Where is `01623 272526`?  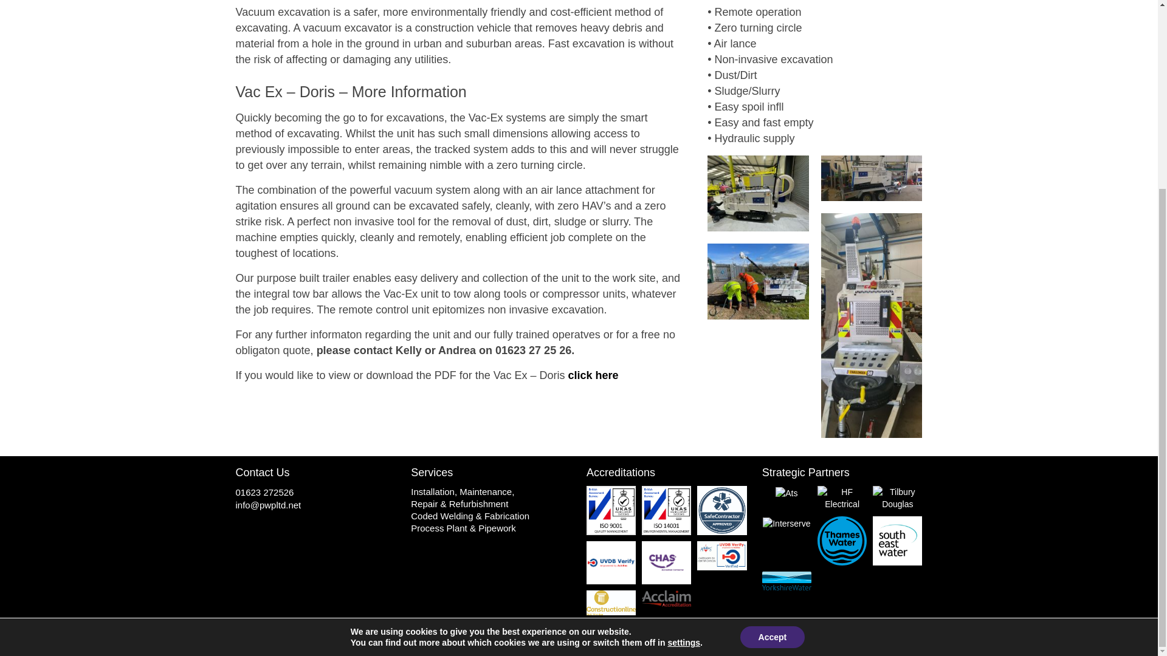
01623 272526 is located at coordinates (264, 492).